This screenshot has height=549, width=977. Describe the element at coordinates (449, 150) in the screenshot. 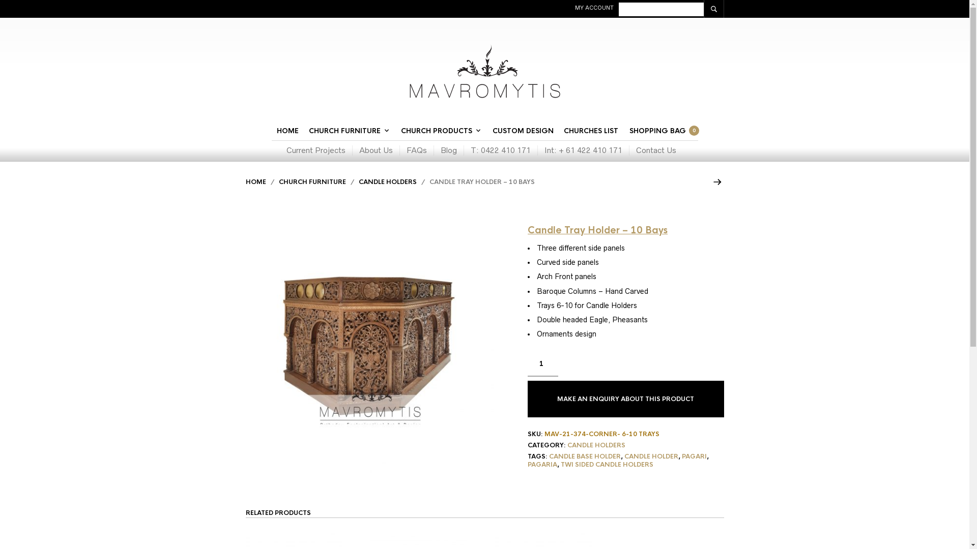

I see `Blog` at that location.